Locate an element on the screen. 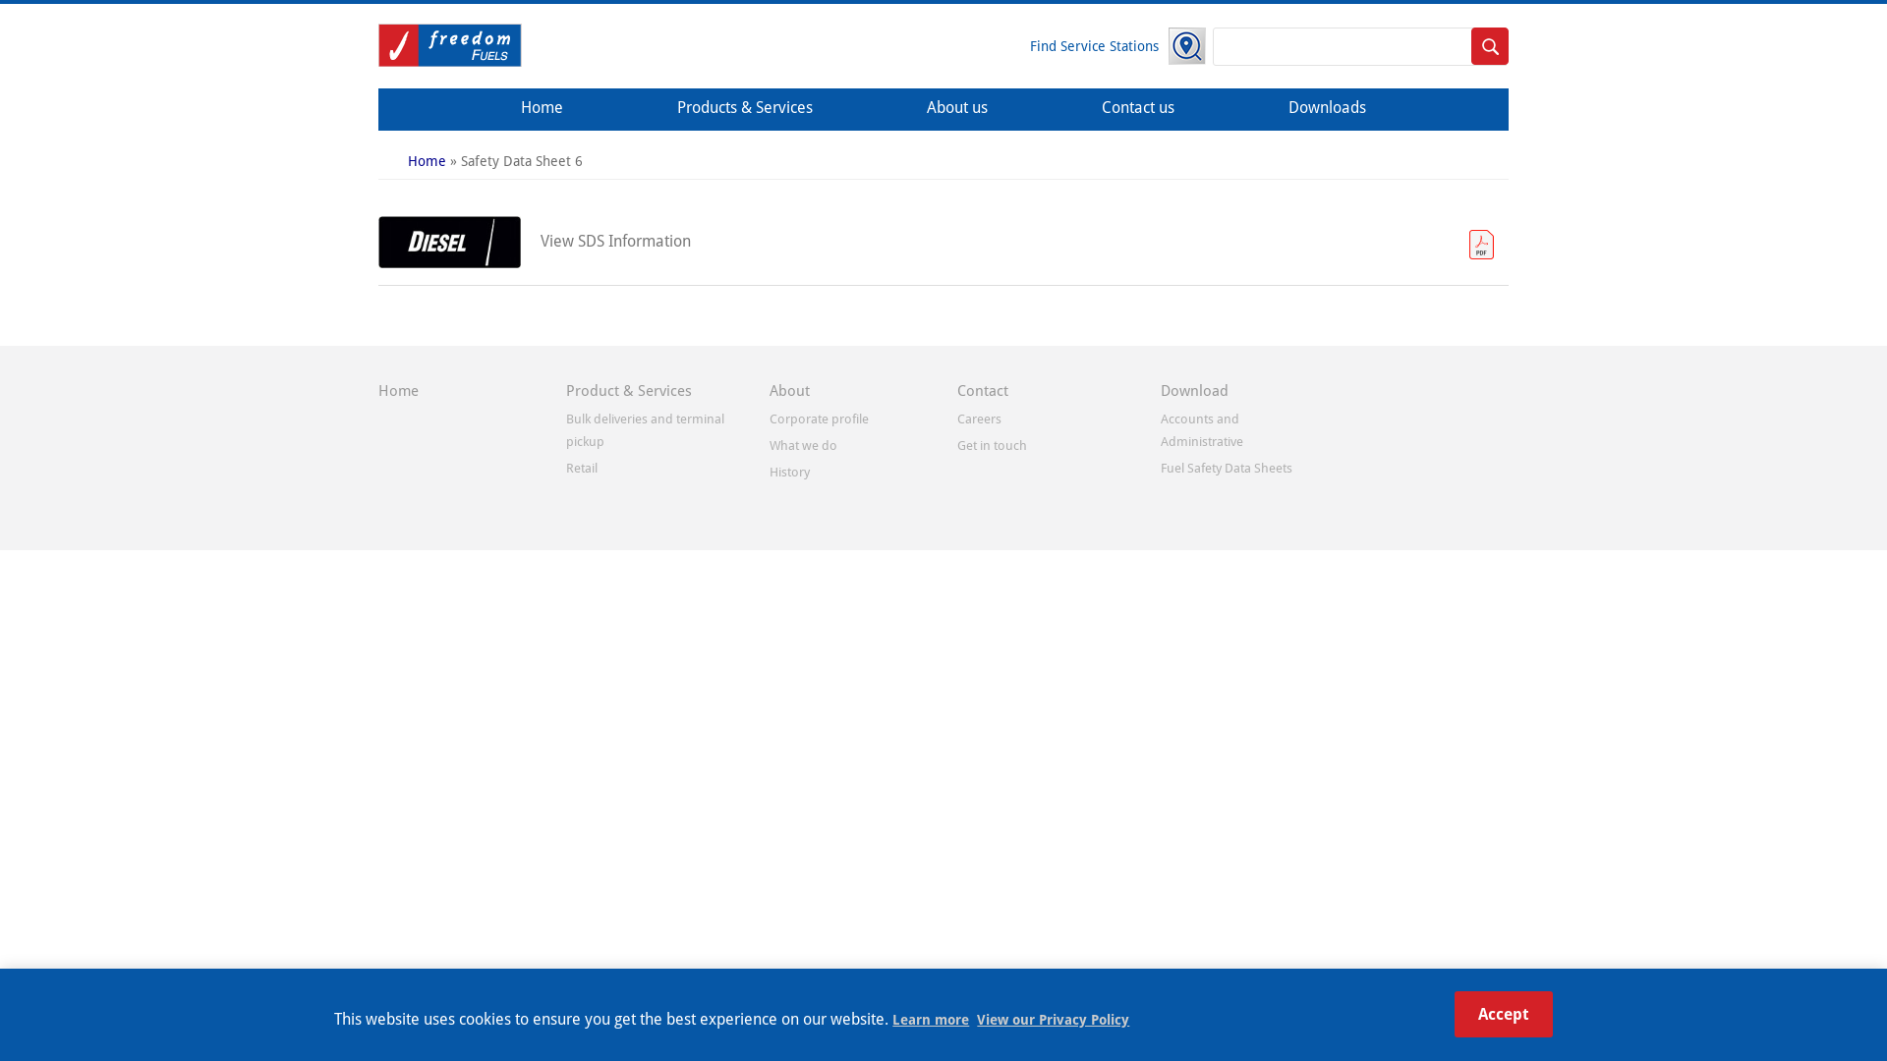 This screenshot has width=1887, height=1061. Learn more is located at coordinates (935, 1020).